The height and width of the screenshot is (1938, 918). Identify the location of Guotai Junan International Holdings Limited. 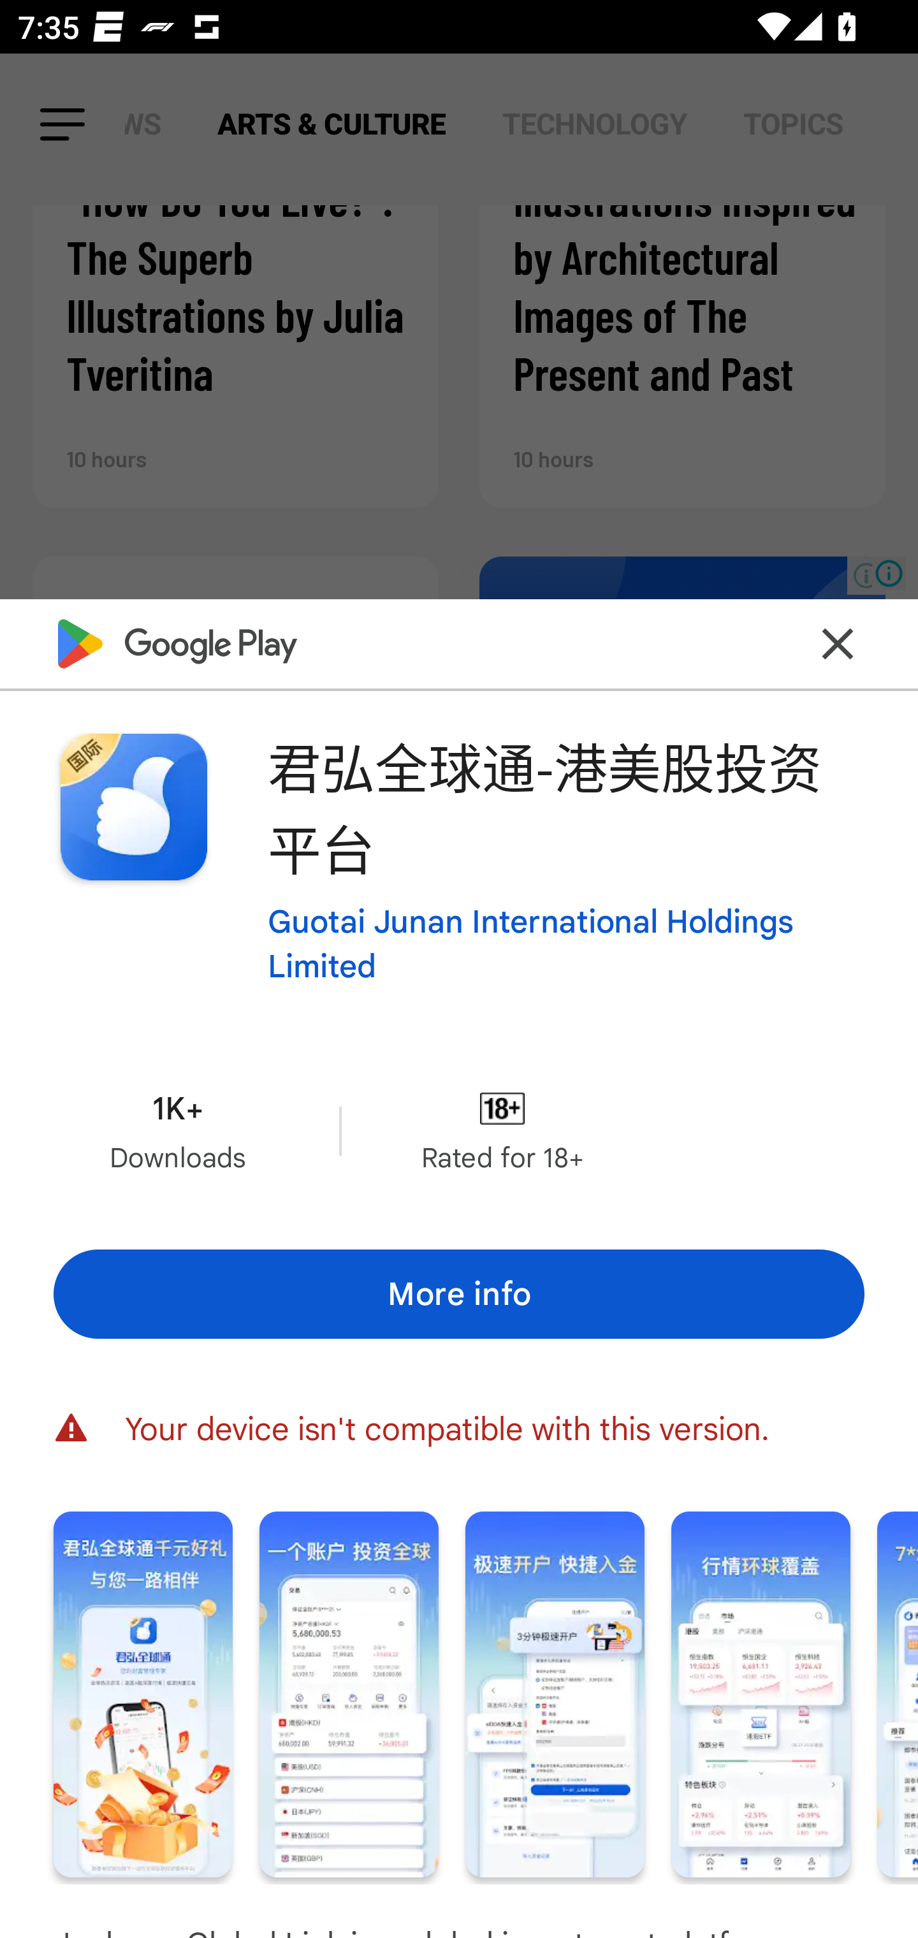
(566, 943).